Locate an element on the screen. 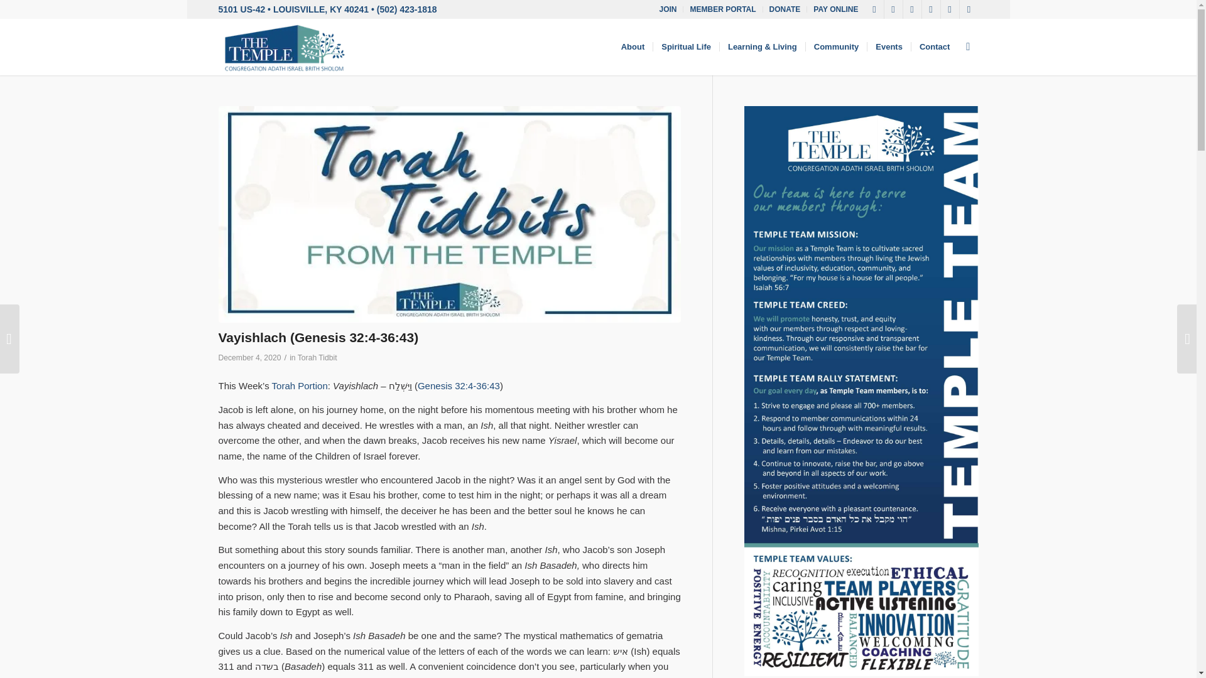 The height and width of the screenshot is (678, 1206). Facebook is located at coordinates (874, 9).